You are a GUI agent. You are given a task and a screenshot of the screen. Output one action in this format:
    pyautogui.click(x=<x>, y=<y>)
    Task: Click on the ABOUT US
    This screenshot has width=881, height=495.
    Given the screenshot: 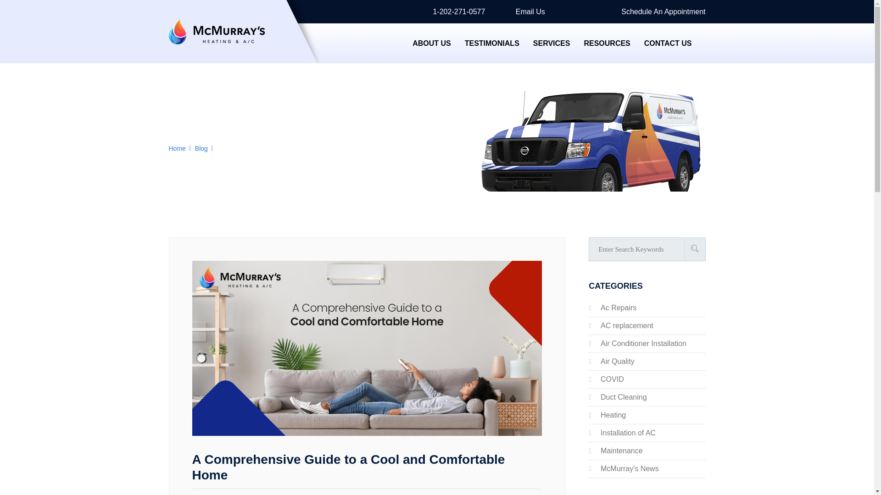 What is the action you would take?
    pyautogui.click(x=431, y=43)
    